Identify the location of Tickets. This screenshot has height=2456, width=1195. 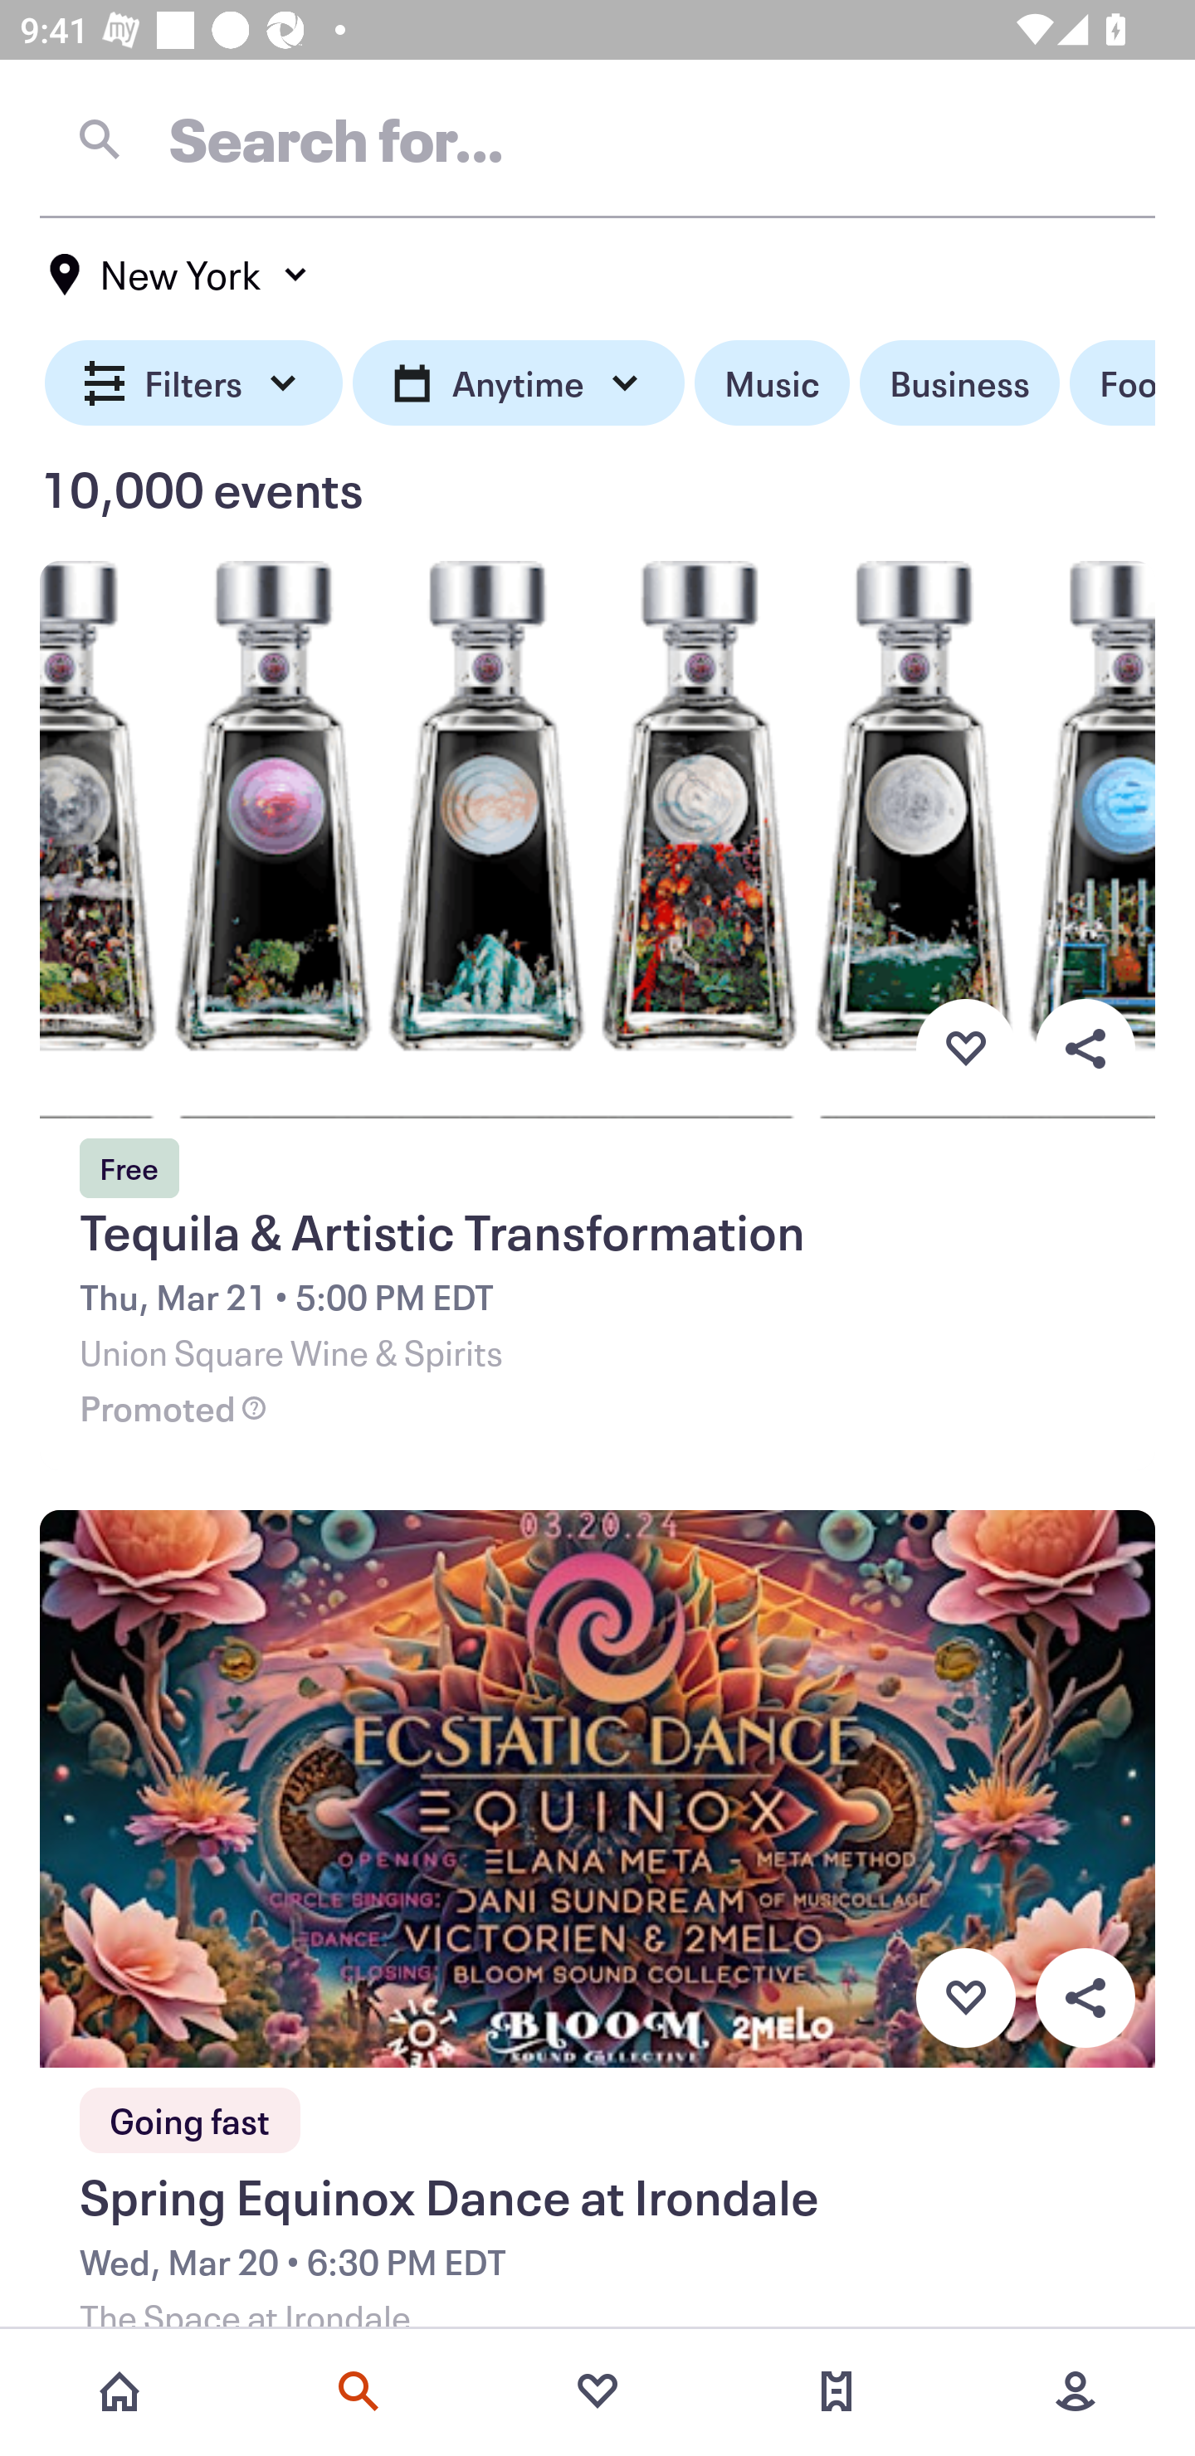
(836, 2391).